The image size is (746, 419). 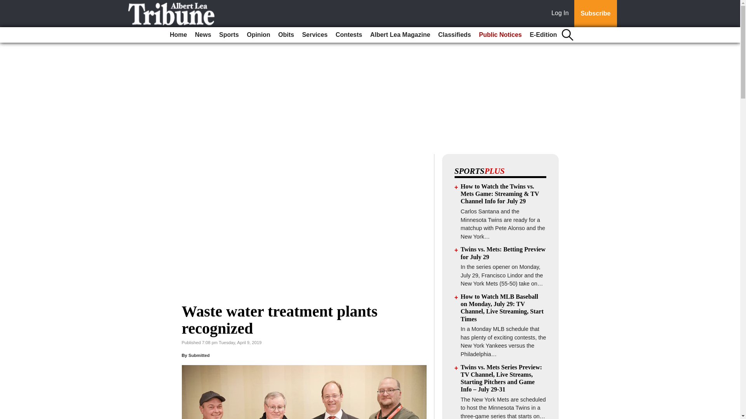 I want to click on Services, so click(x=315, y=35).